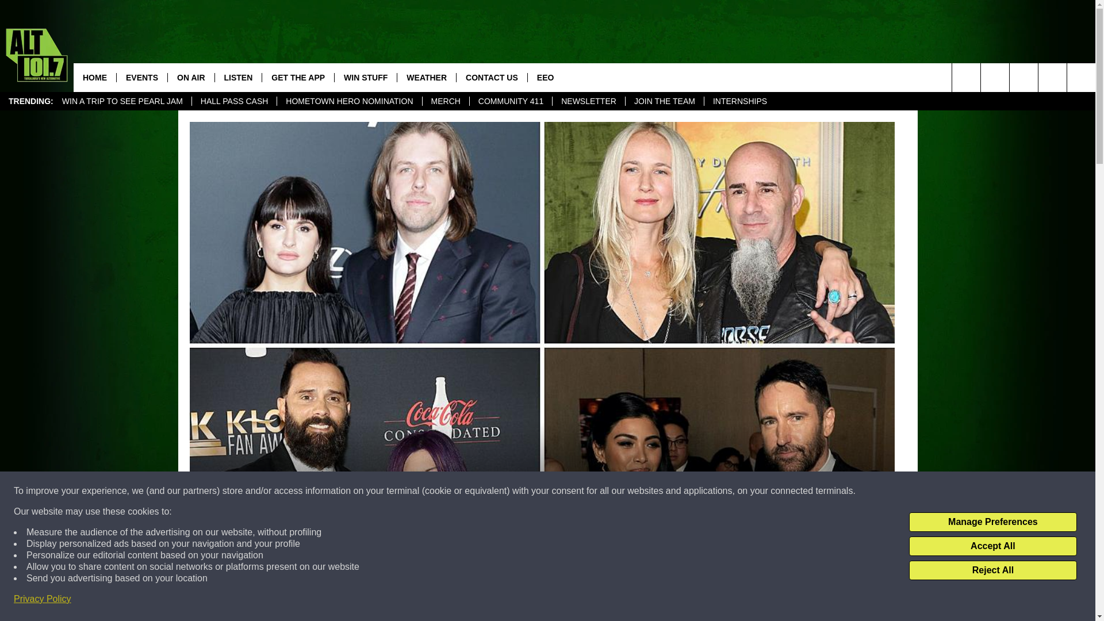  What do you see at coordinates (233, 101) in the screenshot?
I see `HALL PASS CASH` at bounding box center [233, 101].